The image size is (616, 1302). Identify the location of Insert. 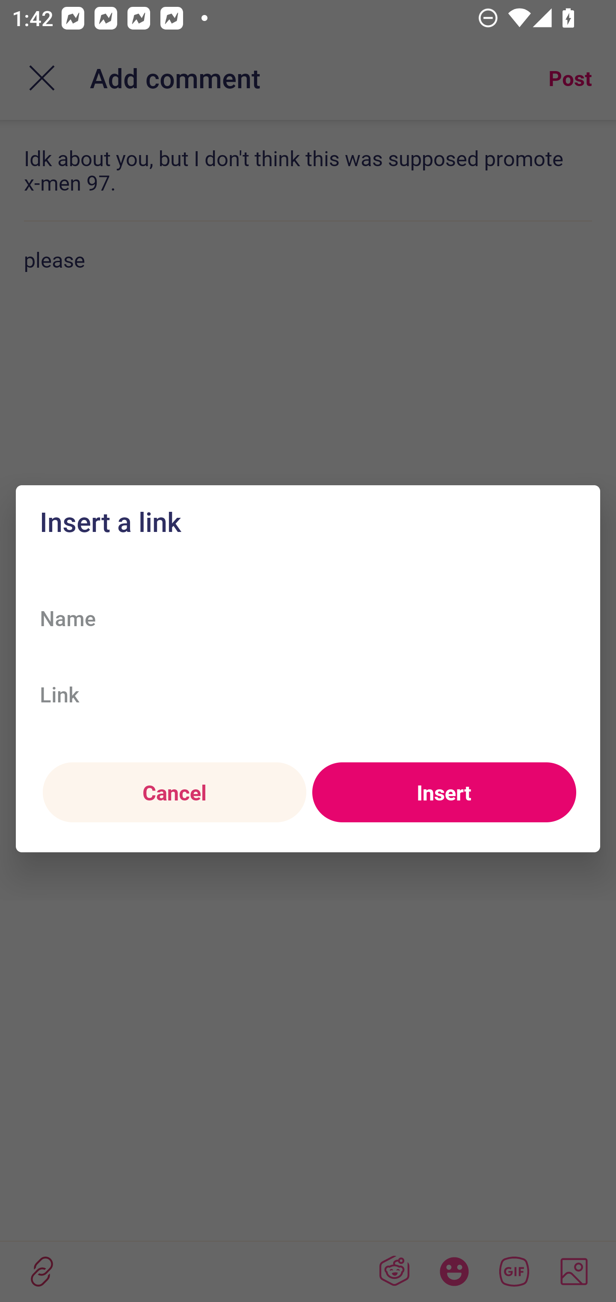
(444, 793).